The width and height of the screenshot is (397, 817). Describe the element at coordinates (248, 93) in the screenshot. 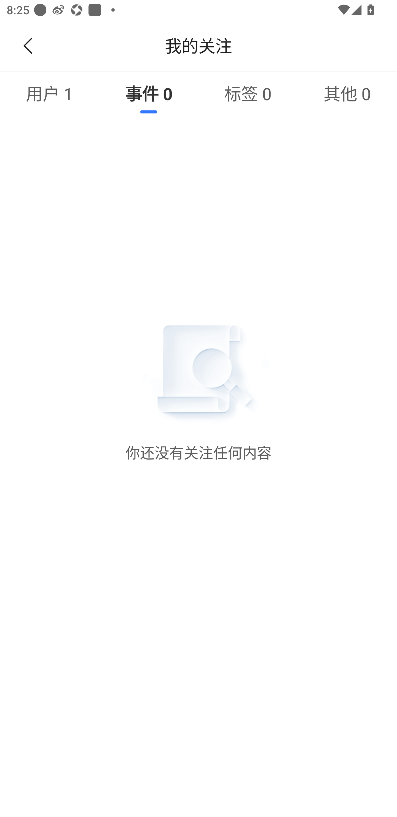

I see `标签&nbsp;0，可选中` at that location.